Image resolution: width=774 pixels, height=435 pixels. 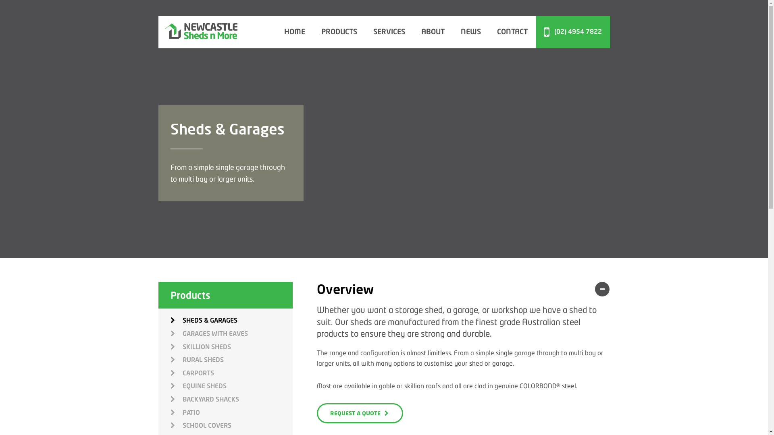 What do you see at coordinates (339, 32) in the screenshot?
I see `PRODUCTS` at bounding box center [339, 32].